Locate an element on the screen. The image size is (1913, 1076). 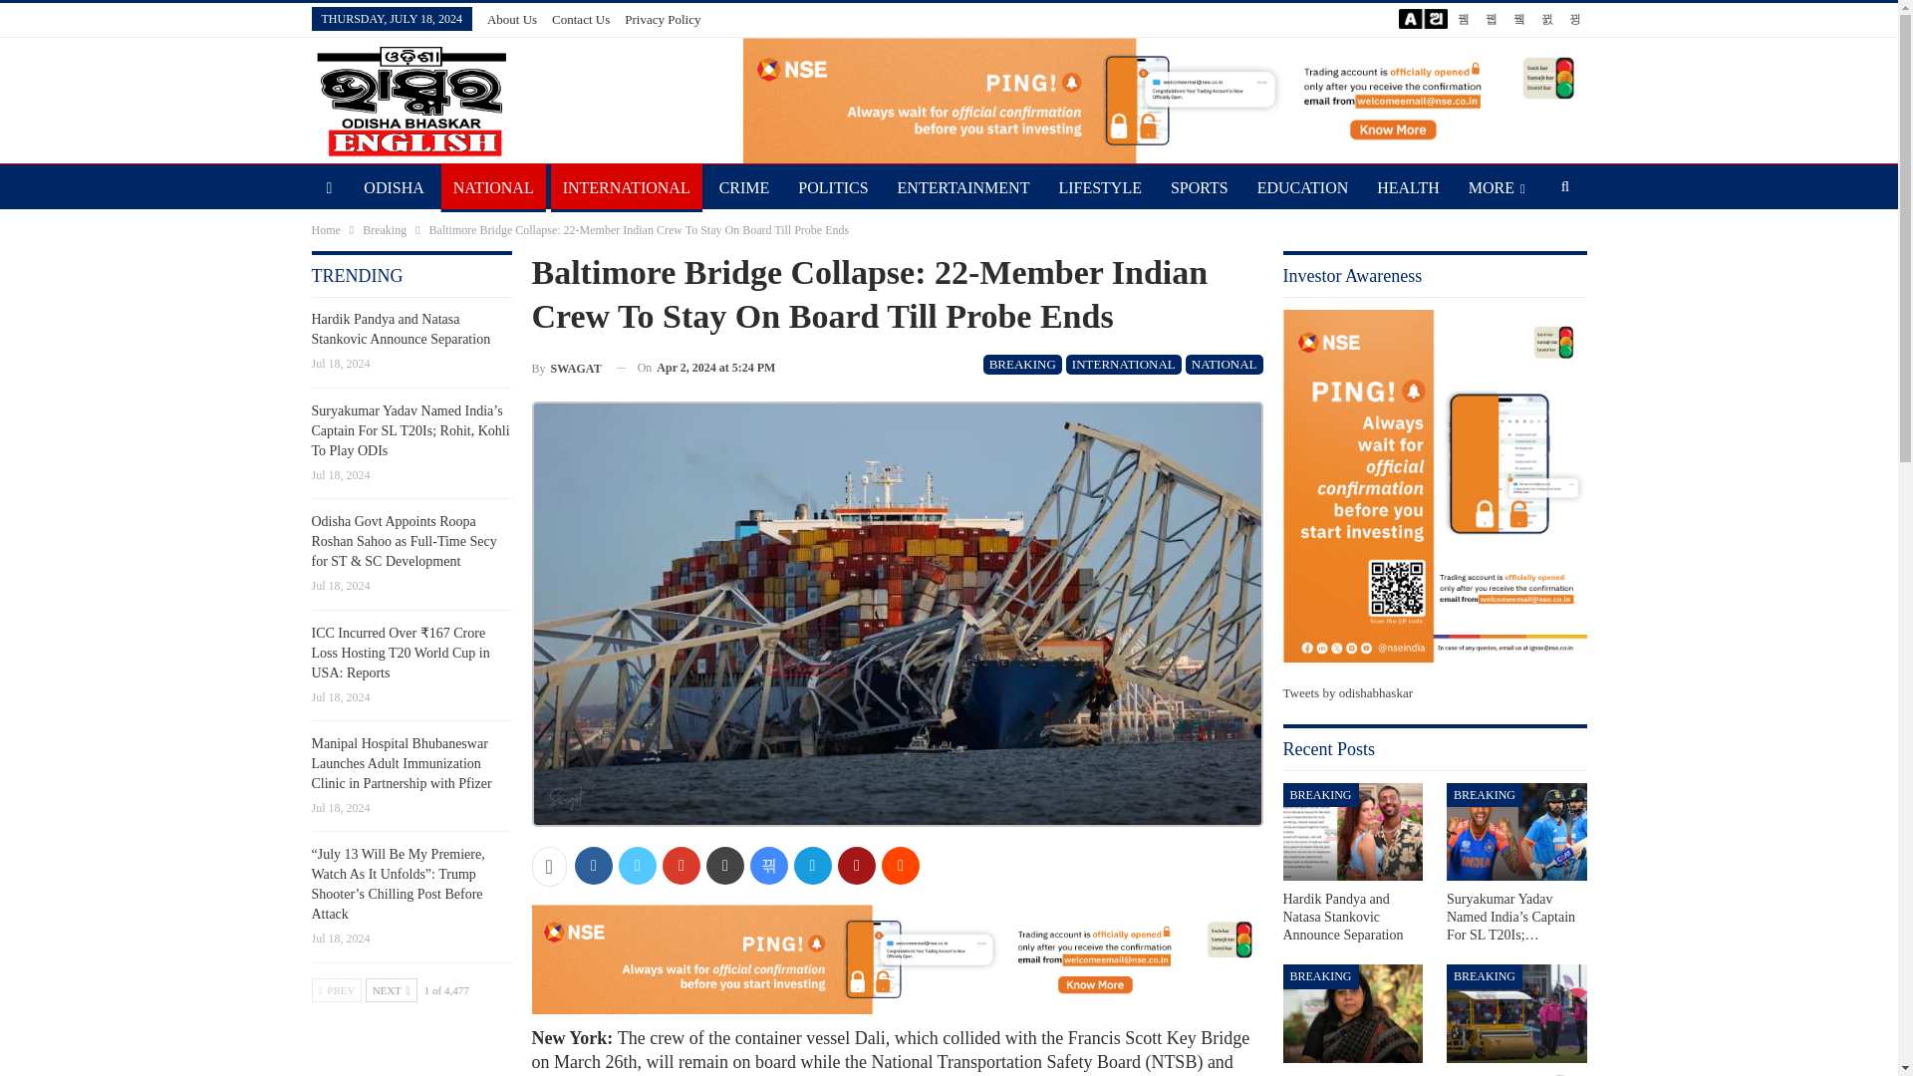
Hardik Pandya and Natasa Stankovic Announce Separation is located at coordinates (1353, 832).